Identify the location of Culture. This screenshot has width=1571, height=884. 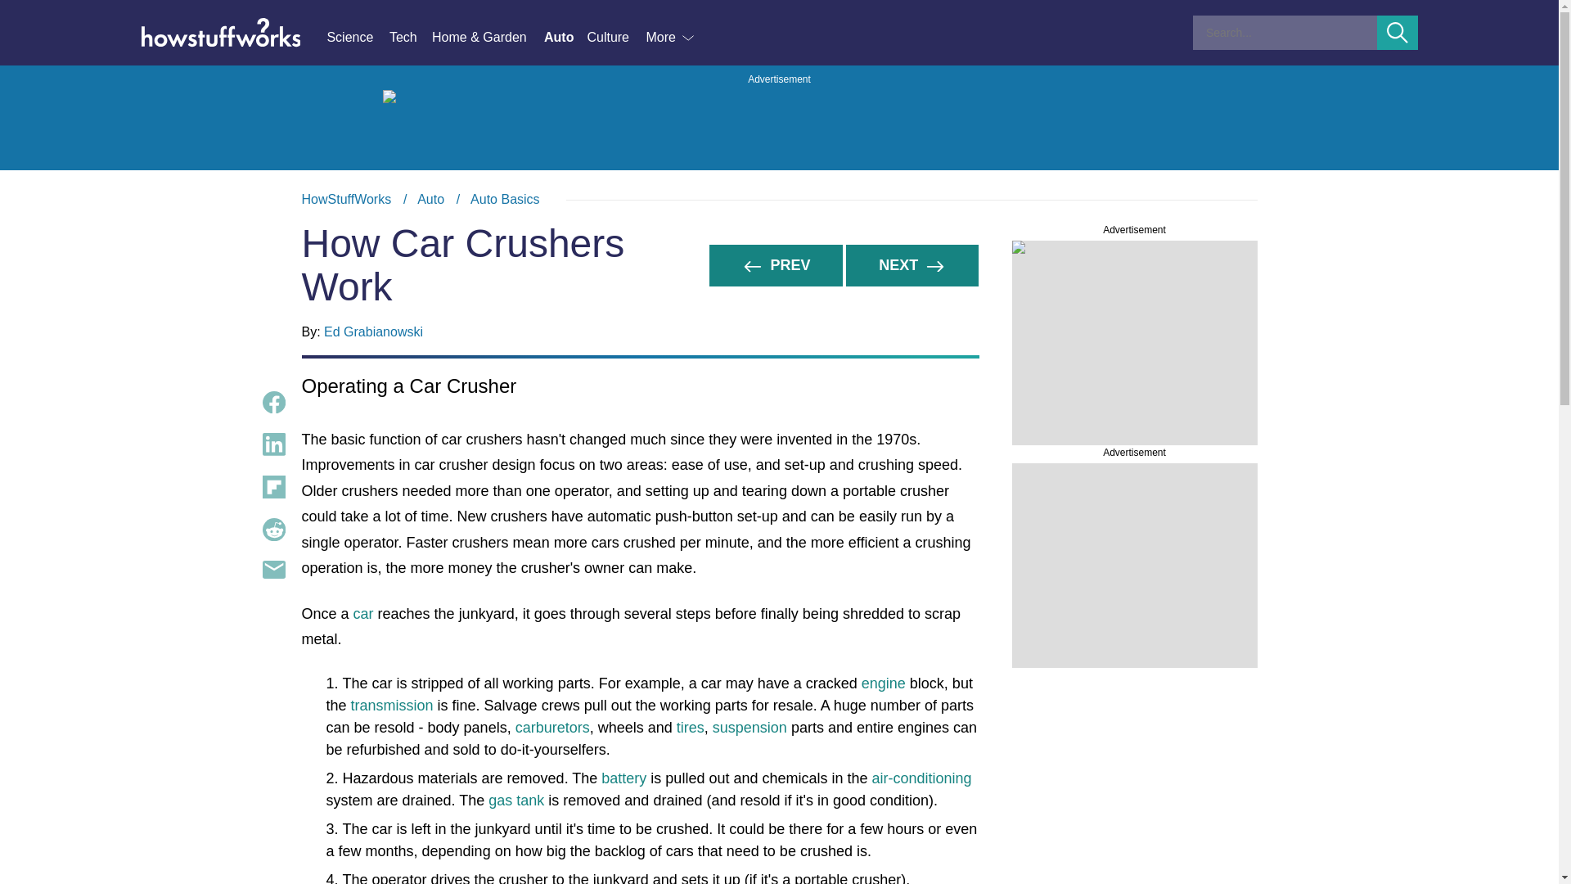
(615, 38).